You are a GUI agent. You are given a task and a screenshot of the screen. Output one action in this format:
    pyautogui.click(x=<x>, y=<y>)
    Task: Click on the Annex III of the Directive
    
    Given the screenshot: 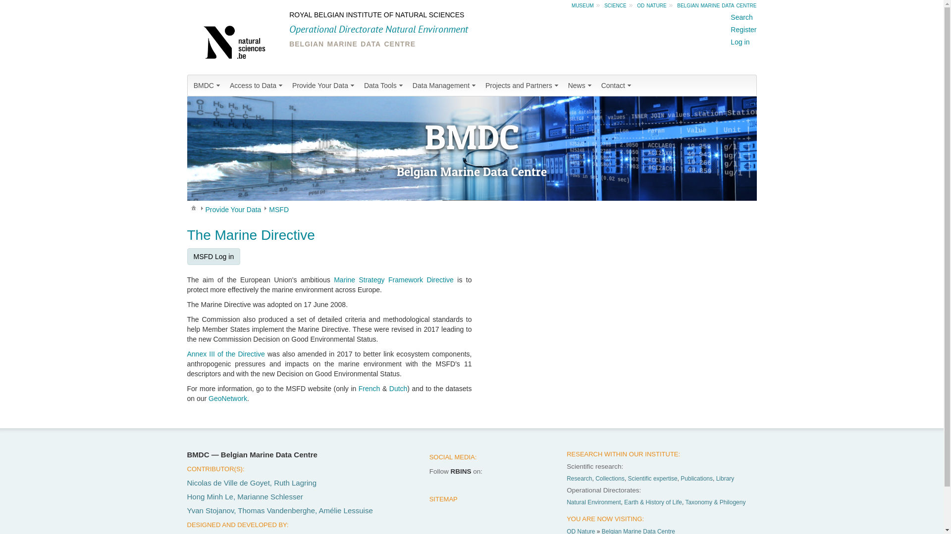 What is the action you would take?
    pyautogui.click(x=226, y=354)
    